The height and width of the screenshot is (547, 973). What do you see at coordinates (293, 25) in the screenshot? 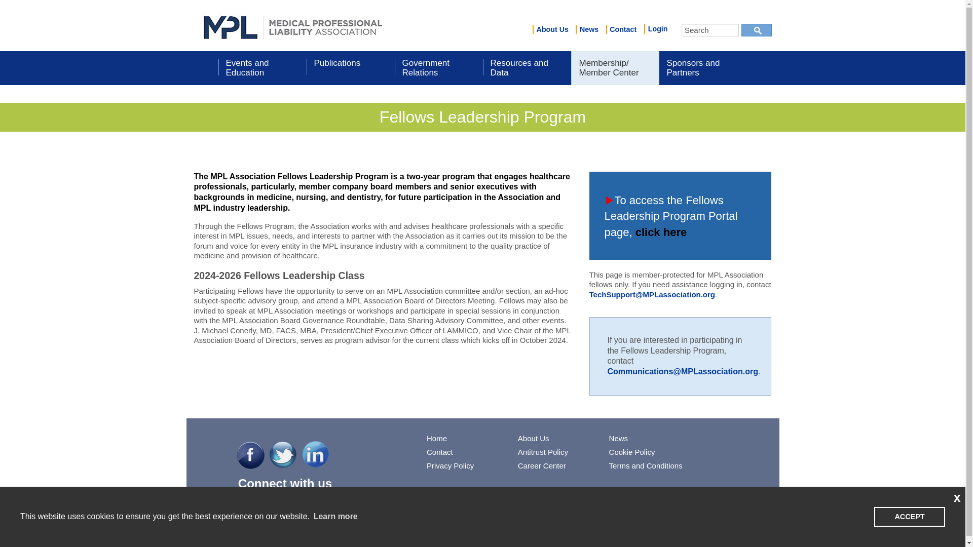
I see `iMIS` at bounding box center [293, 25].